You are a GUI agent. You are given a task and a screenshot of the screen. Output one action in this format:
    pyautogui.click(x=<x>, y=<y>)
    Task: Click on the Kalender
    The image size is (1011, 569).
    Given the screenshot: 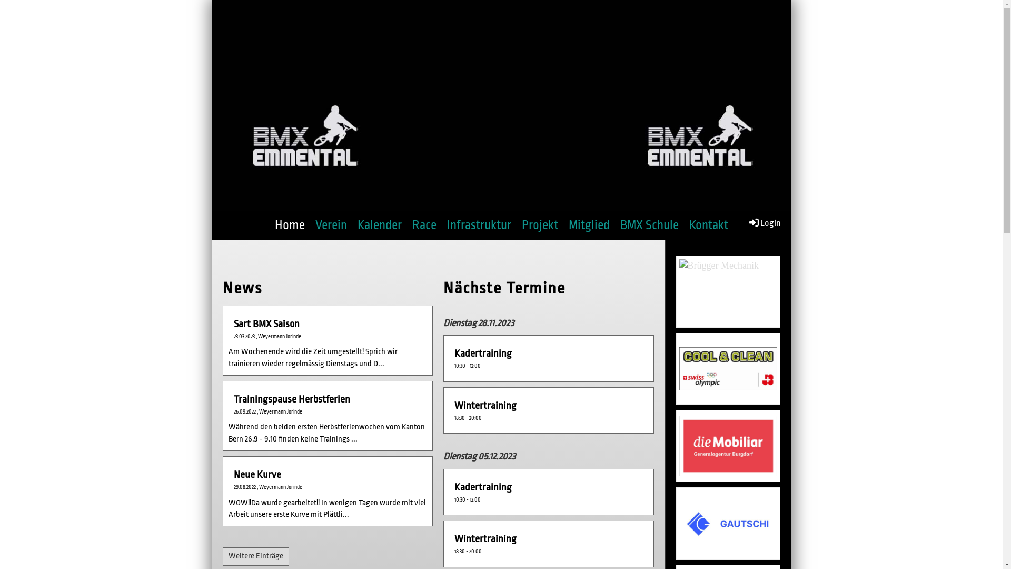 What is the action you would take?
    pyautogui.click(x=380, y=225)
    